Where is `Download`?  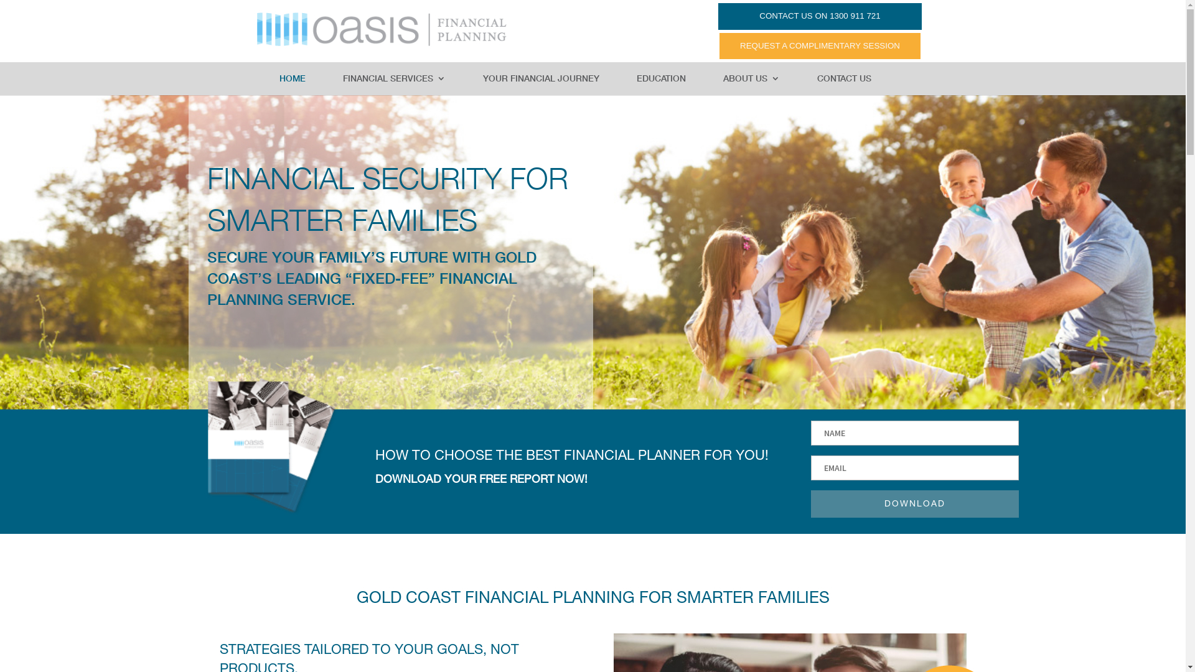
Download is located at coordinates (914, 504).